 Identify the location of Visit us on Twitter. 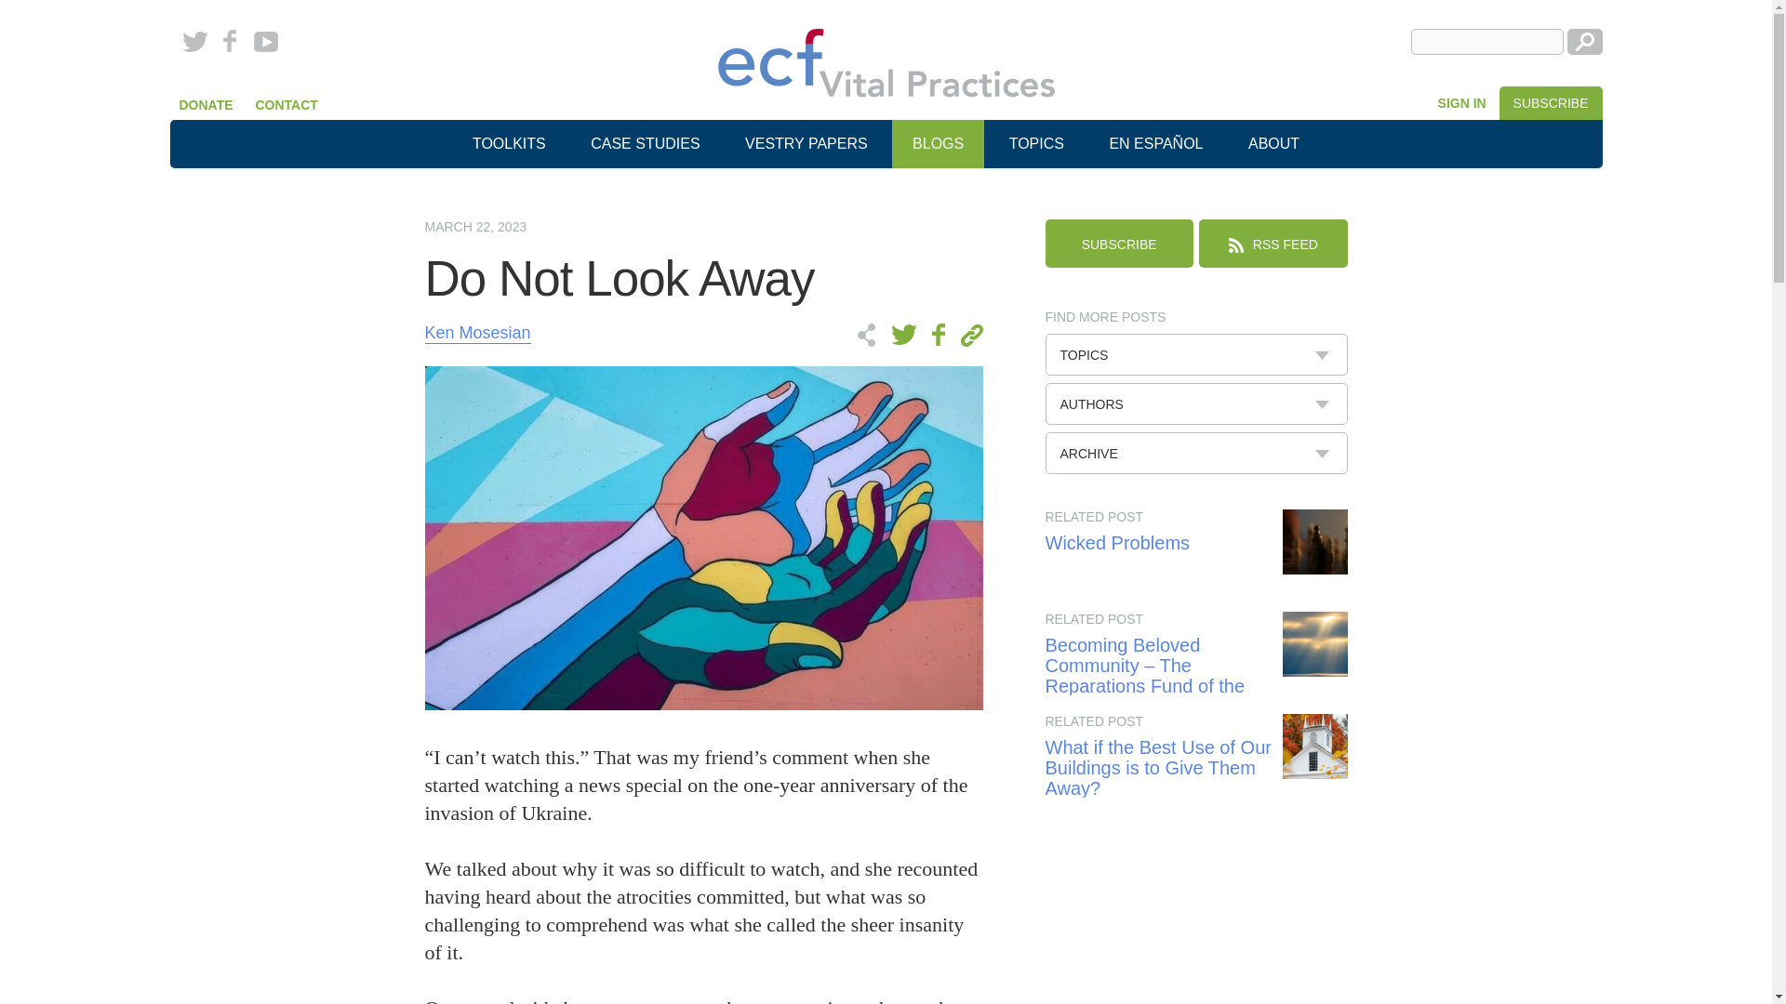
(199, 42).